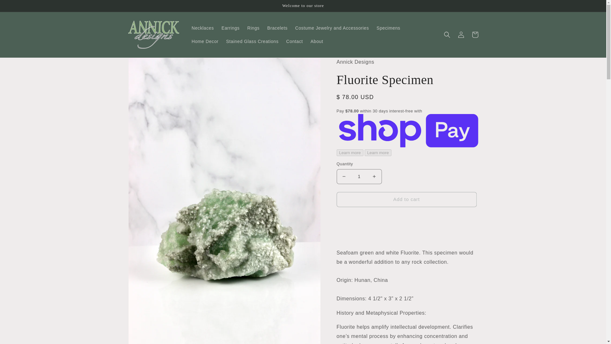 The image size is (611, 344). Describe the element at coordinates (388, 28) in the screenshot. I see `Specimens` at that location.